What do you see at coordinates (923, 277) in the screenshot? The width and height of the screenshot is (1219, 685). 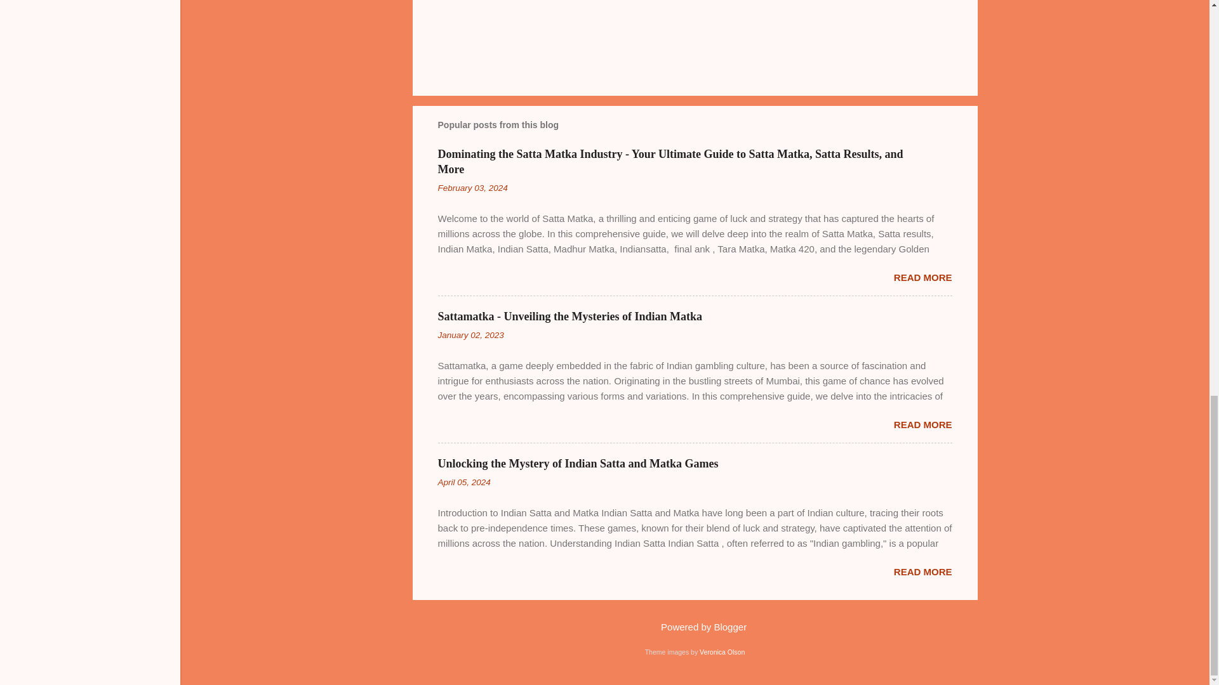 I see `READ MORE` at bounding box center [923, 277].